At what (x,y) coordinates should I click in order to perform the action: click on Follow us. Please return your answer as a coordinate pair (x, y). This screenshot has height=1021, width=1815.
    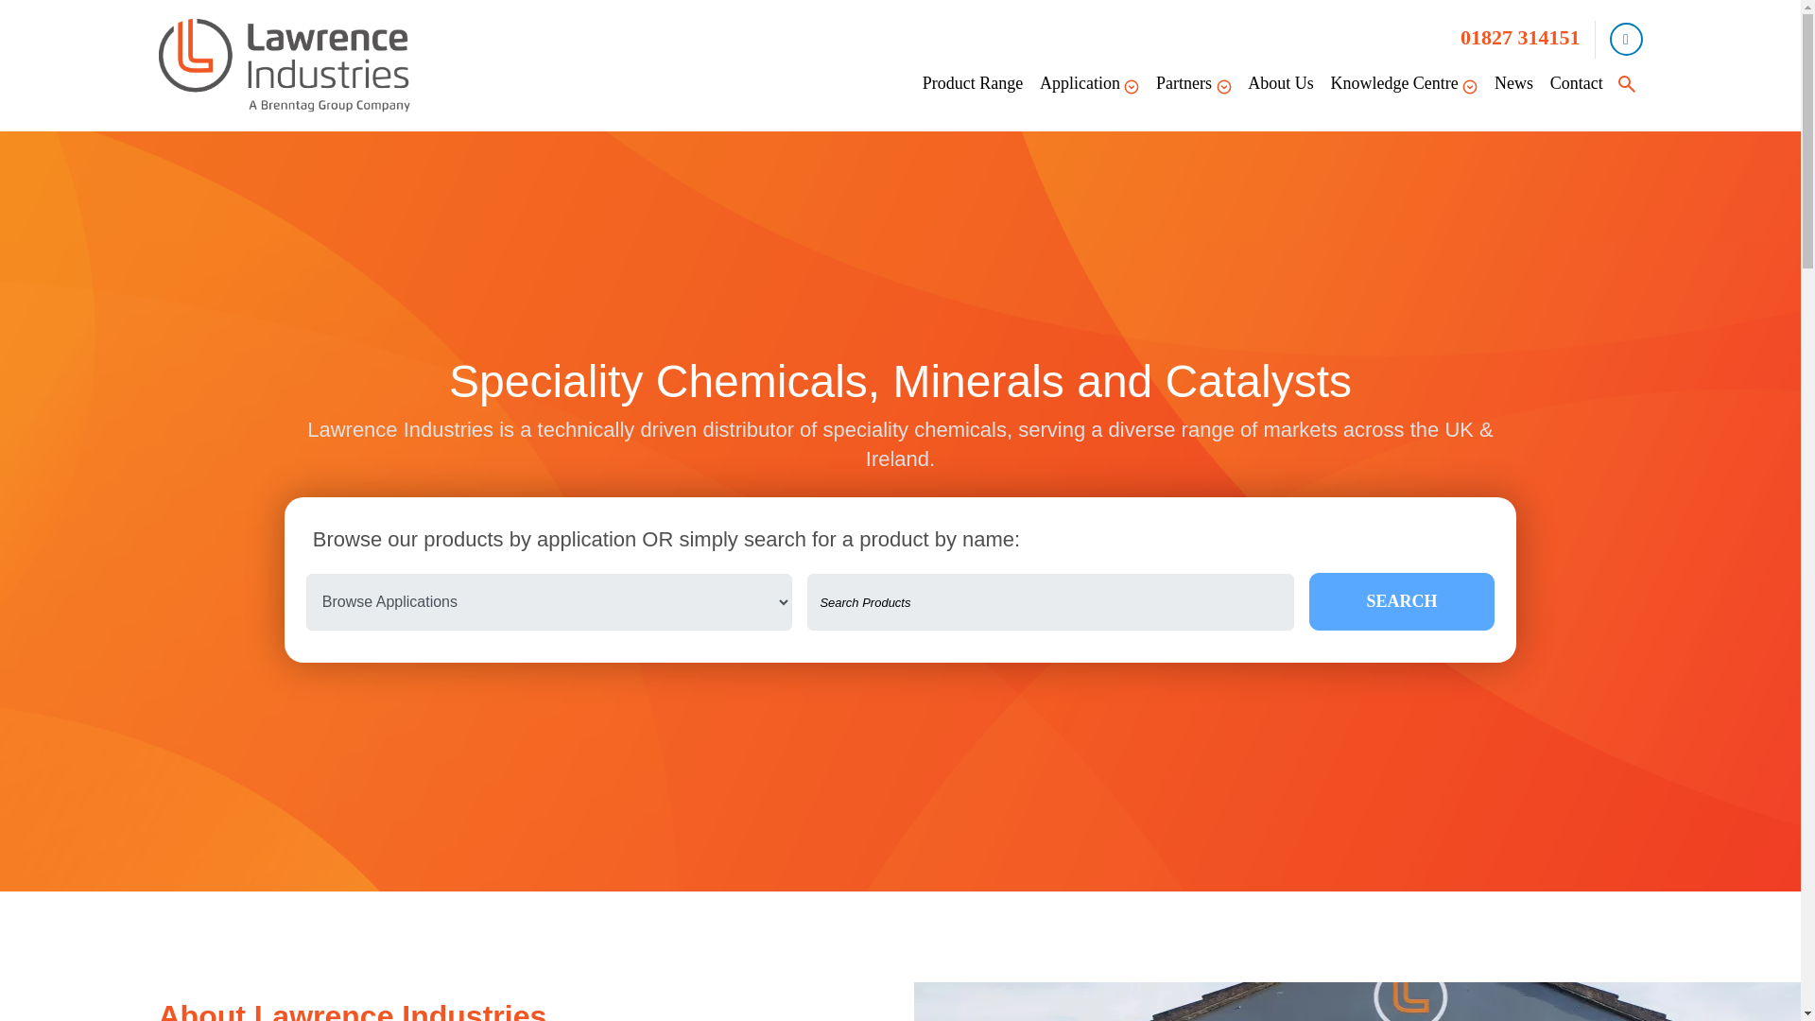
    Looking at the image, I should click on (1625, 39).